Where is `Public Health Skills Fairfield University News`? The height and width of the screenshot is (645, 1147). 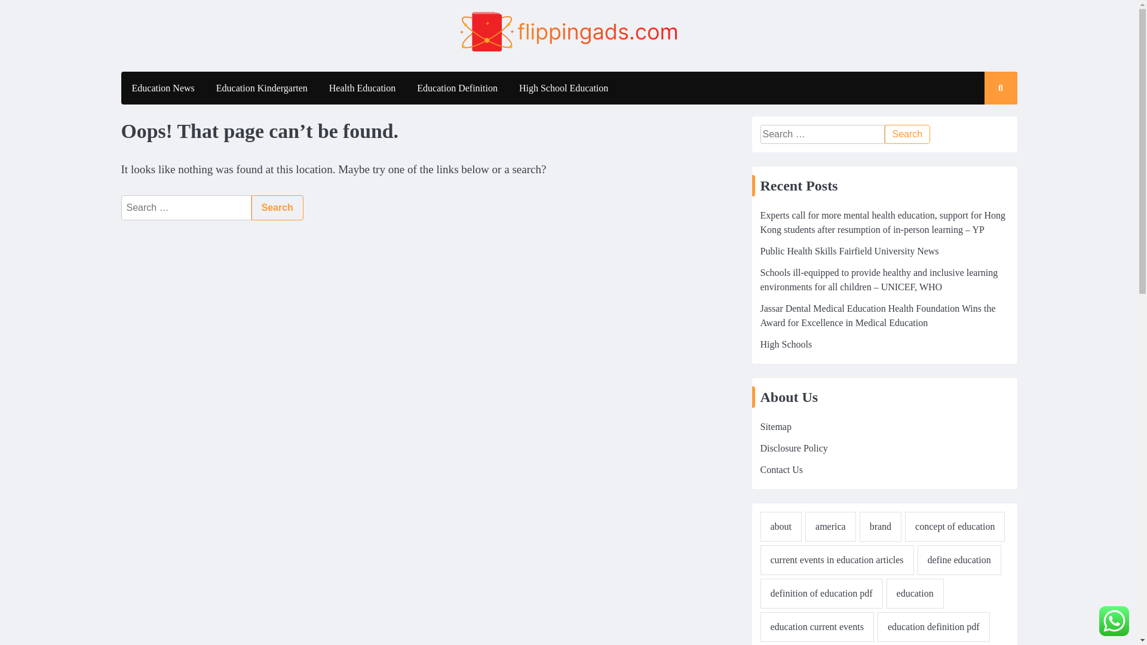 Public Health Skills Fairfield University News is located at coordinates (848, 251).